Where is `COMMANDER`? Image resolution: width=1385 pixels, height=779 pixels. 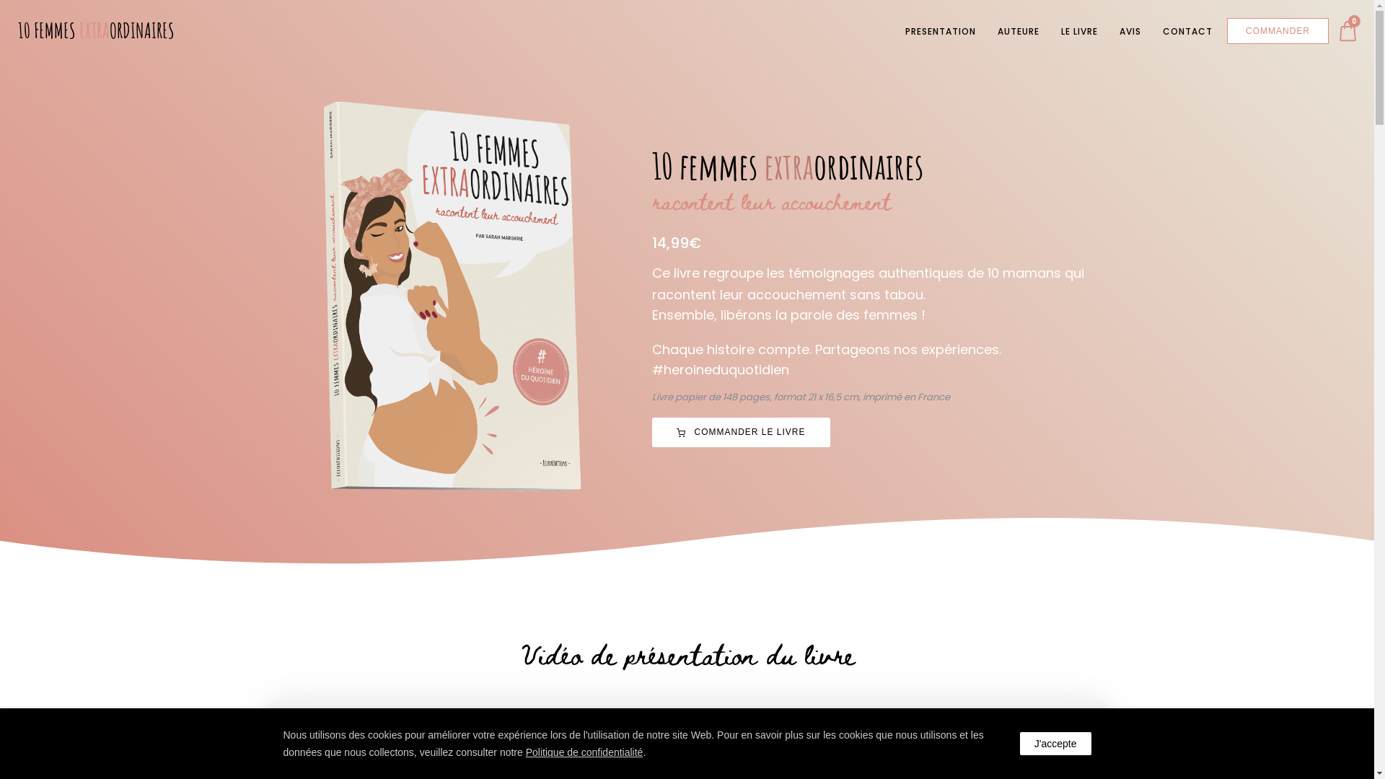 COMMANDER is located at coordinates (1278, 31).